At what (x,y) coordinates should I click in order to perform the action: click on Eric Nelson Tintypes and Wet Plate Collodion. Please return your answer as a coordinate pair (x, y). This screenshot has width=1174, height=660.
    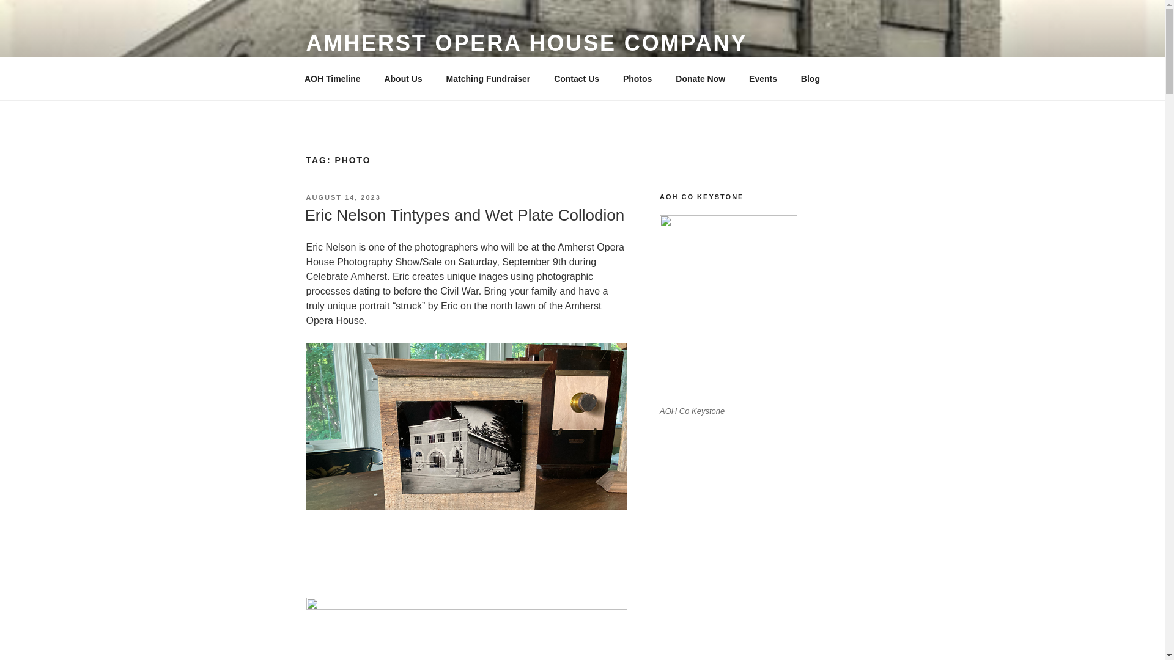
    Looking at the image, I should click on (464, 215).